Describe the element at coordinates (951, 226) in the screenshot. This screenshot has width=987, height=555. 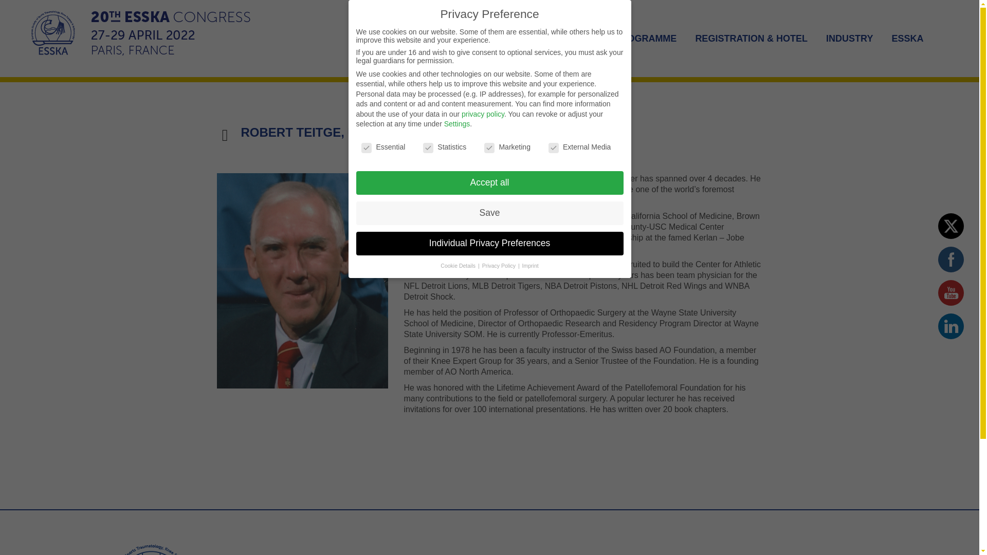
I see `Twitter` at that location.